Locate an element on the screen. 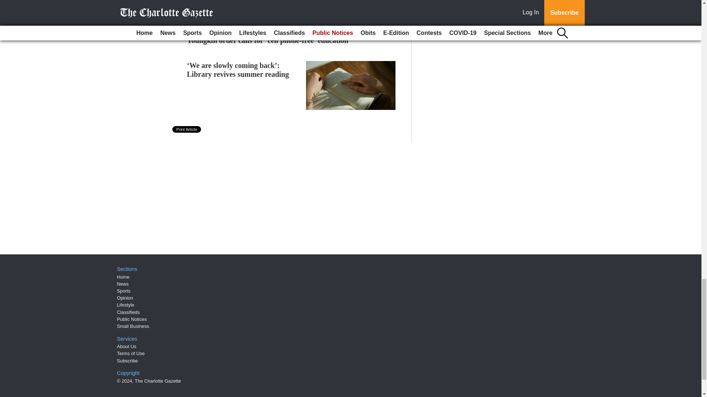 The height and width of the screenshot is (397, 707). Print Article is located at coordinates (187, 129).